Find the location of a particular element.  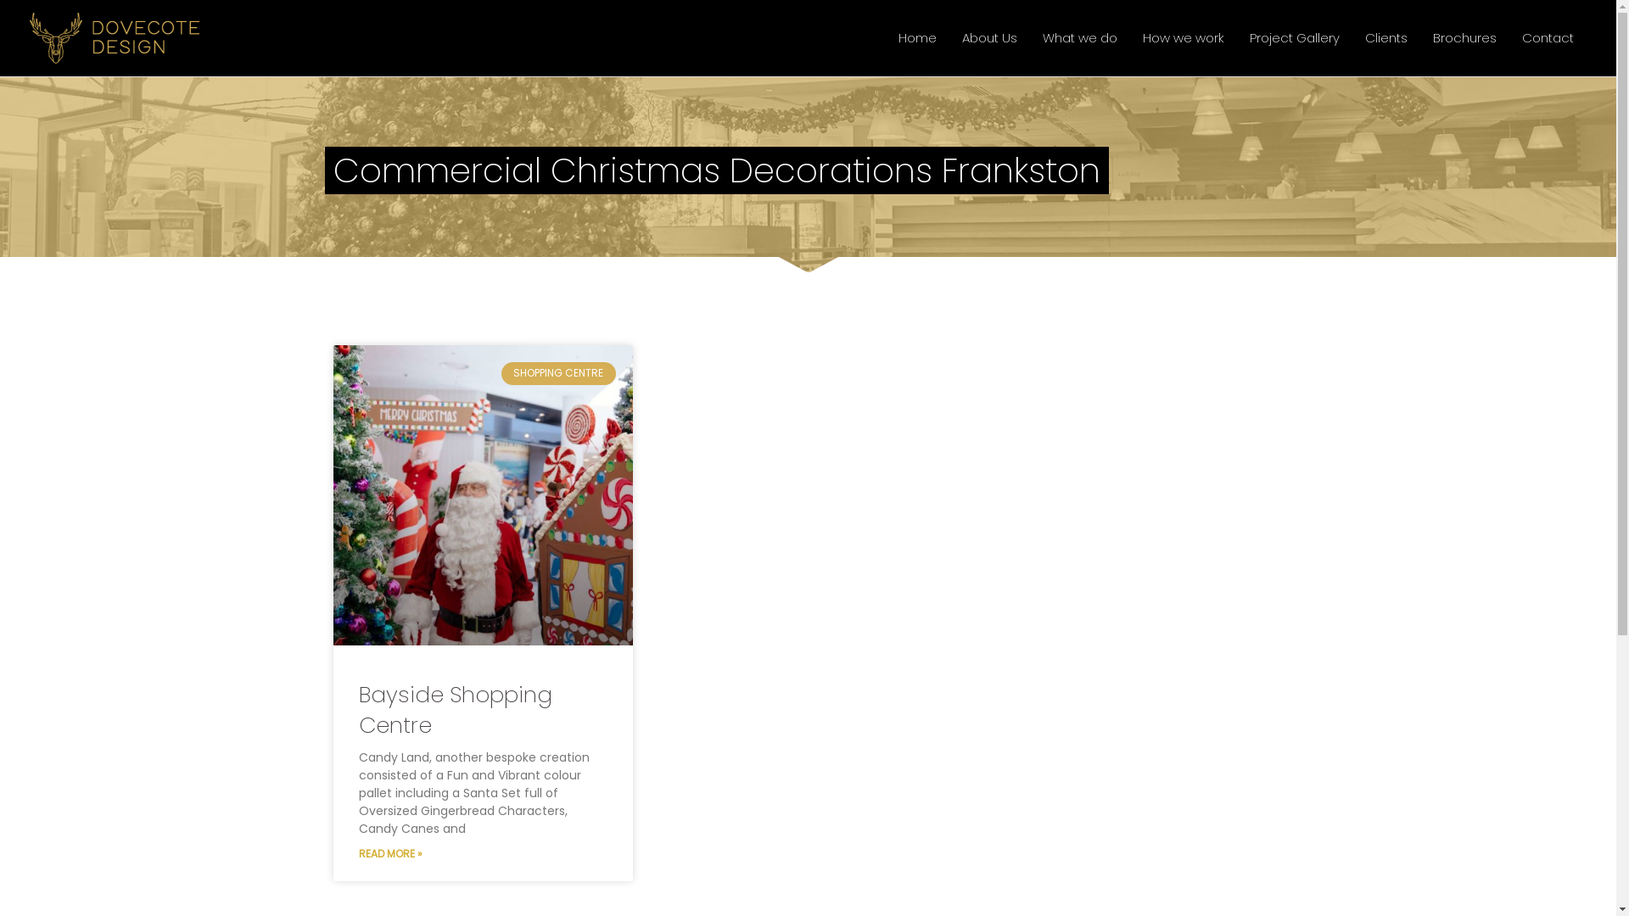

Project Gallery is located at coordinates (1295, 38).